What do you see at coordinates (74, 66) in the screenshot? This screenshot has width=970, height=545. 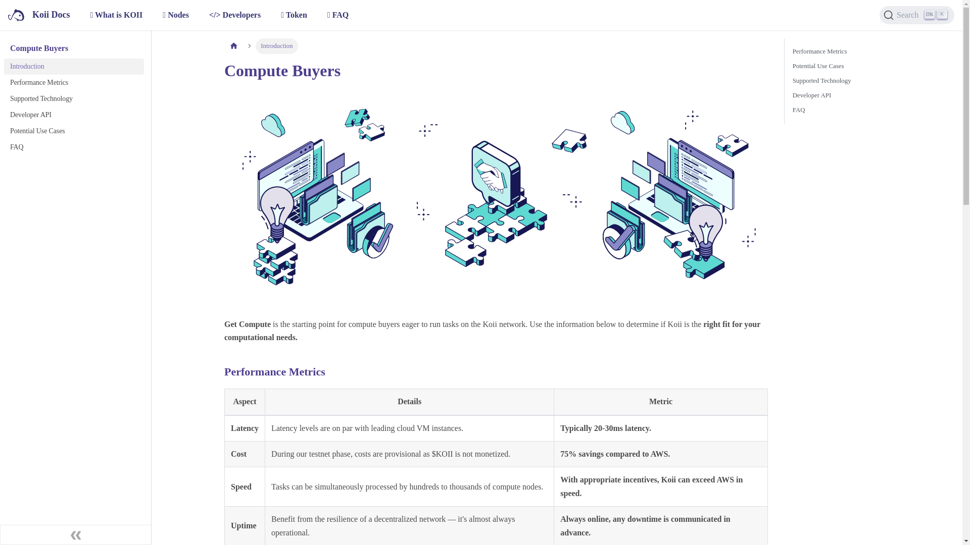 I see `Introduction` at bounding box center [74, 66].